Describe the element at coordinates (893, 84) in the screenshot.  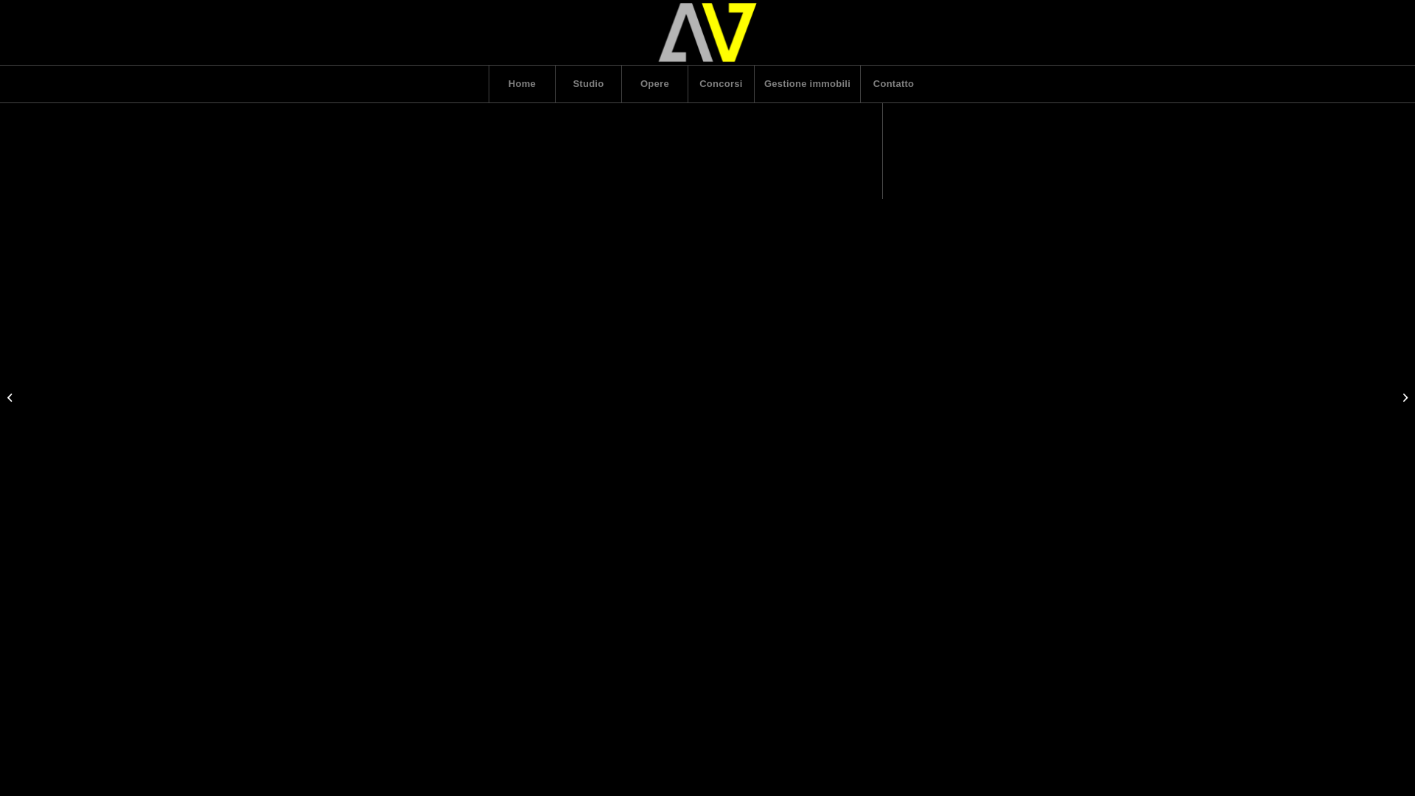
I see `Contatto` at that location.